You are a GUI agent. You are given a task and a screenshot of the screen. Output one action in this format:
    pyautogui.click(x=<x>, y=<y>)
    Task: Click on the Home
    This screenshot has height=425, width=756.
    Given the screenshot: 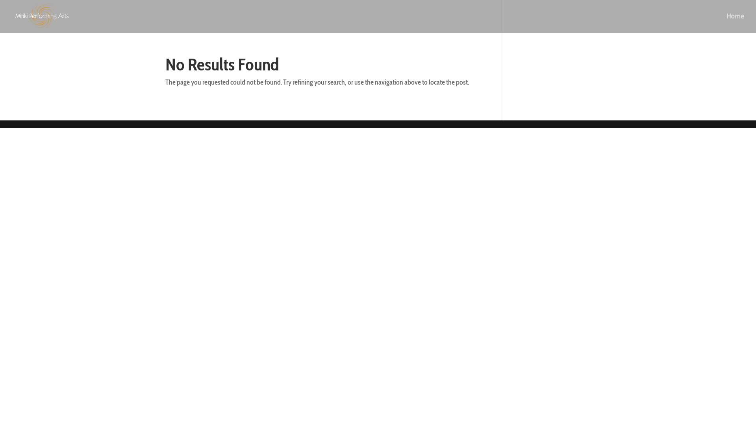 What is the action you would take?
    pyautogui.click(x=736, y=24)
    